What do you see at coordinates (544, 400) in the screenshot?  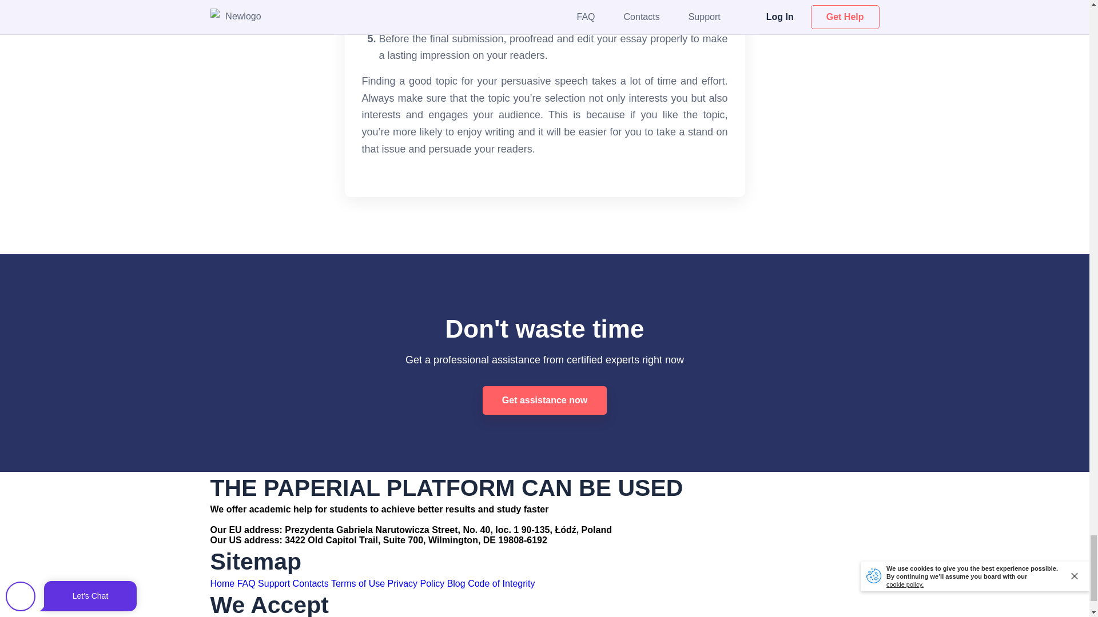 I see `Get assistance now` at bounding box center [544, 400].